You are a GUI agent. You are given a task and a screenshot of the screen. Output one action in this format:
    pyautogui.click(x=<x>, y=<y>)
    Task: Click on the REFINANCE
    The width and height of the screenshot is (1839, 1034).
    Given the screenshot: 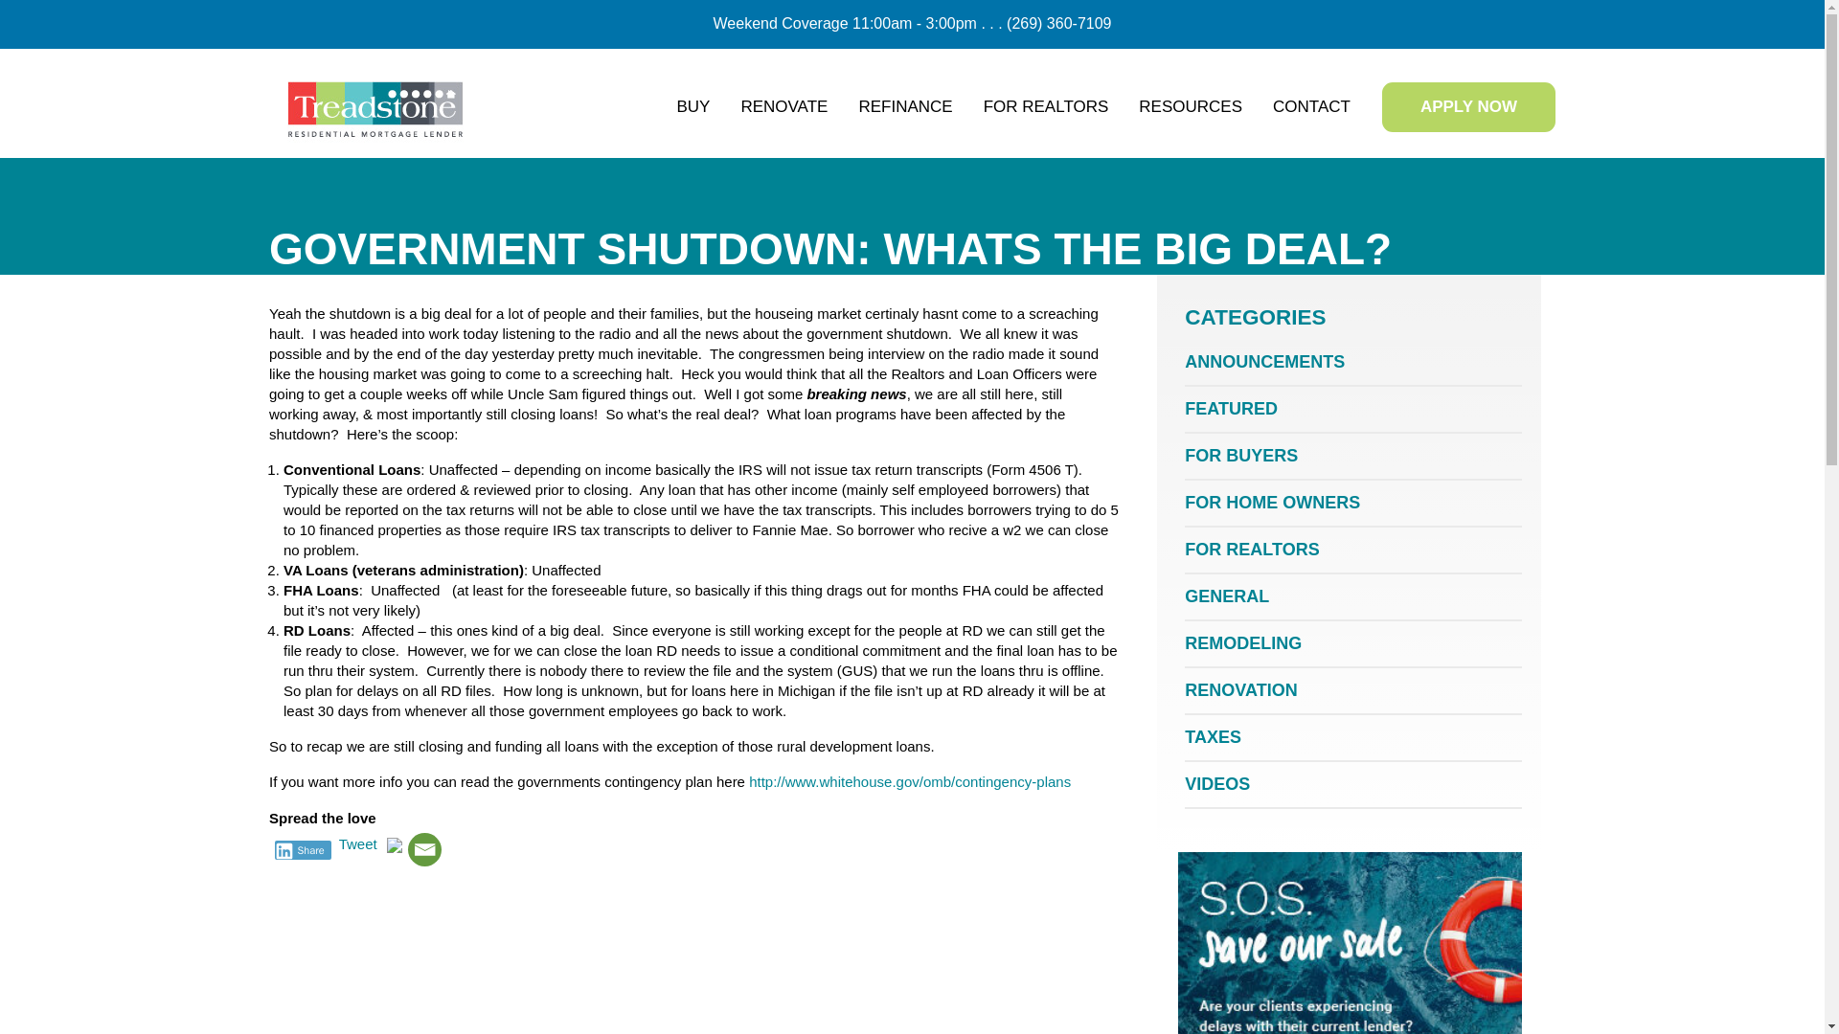 What is the action you would take?
    pyautogui.click(x=904, y=106)
    